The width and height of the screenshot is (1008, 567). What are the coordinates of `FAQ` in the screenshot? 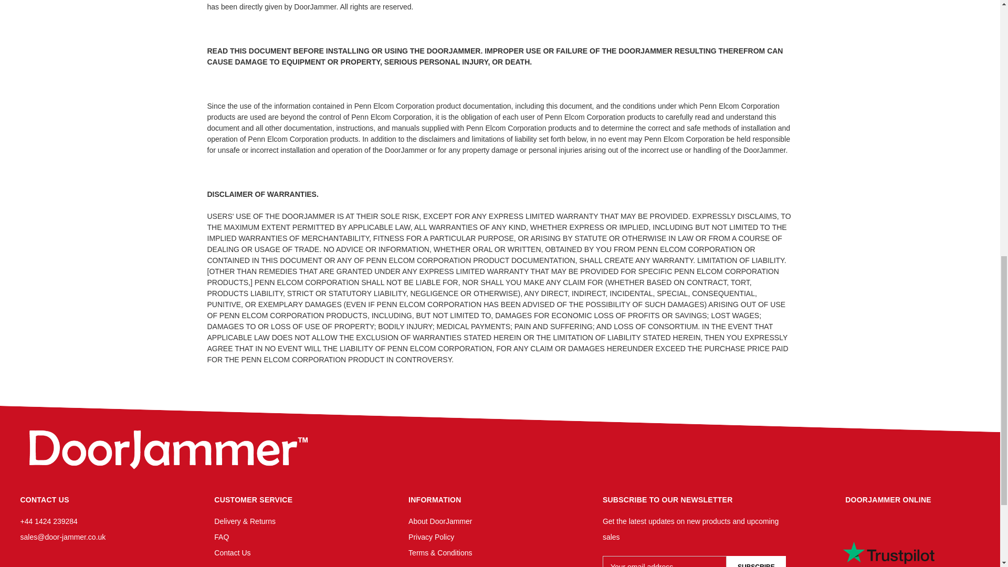 It's located at (221, 537).